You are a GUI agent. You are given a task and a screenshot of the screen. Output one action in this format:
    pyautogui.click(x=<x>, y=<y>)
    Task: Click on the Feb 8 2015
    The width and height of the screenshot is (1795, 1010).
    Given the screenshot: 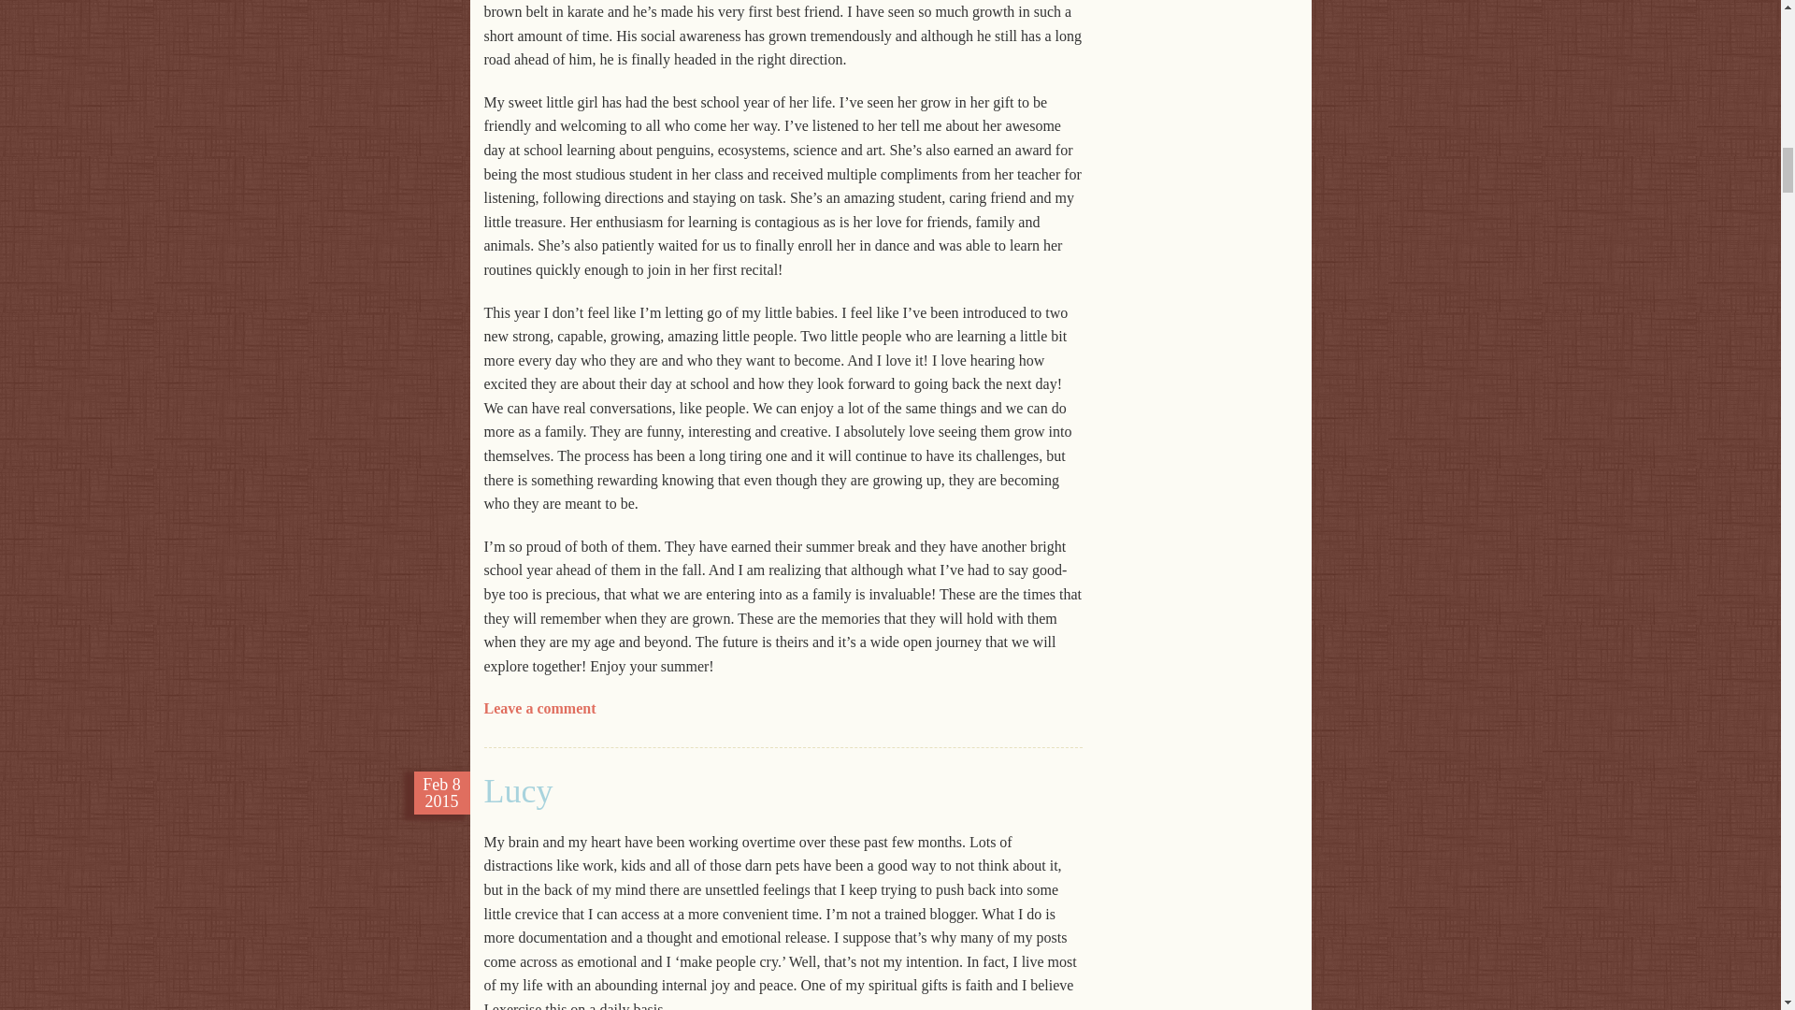 What is the action you would take?
    pyautogui.click(x=441, y=793)
    